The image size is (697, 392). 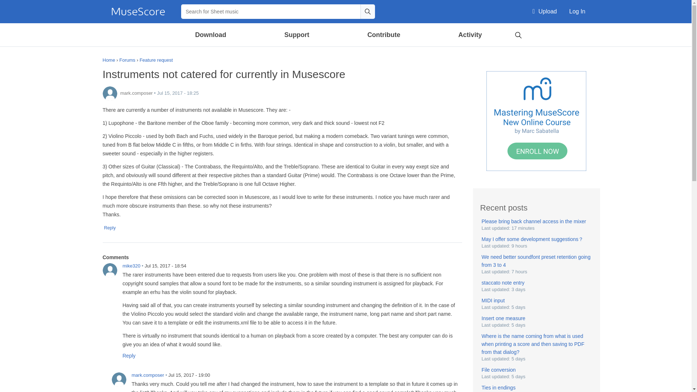 What do you see at coordinates (577, 12) in the screenshot?
I see `Log In` at bounding box center [577, 12].